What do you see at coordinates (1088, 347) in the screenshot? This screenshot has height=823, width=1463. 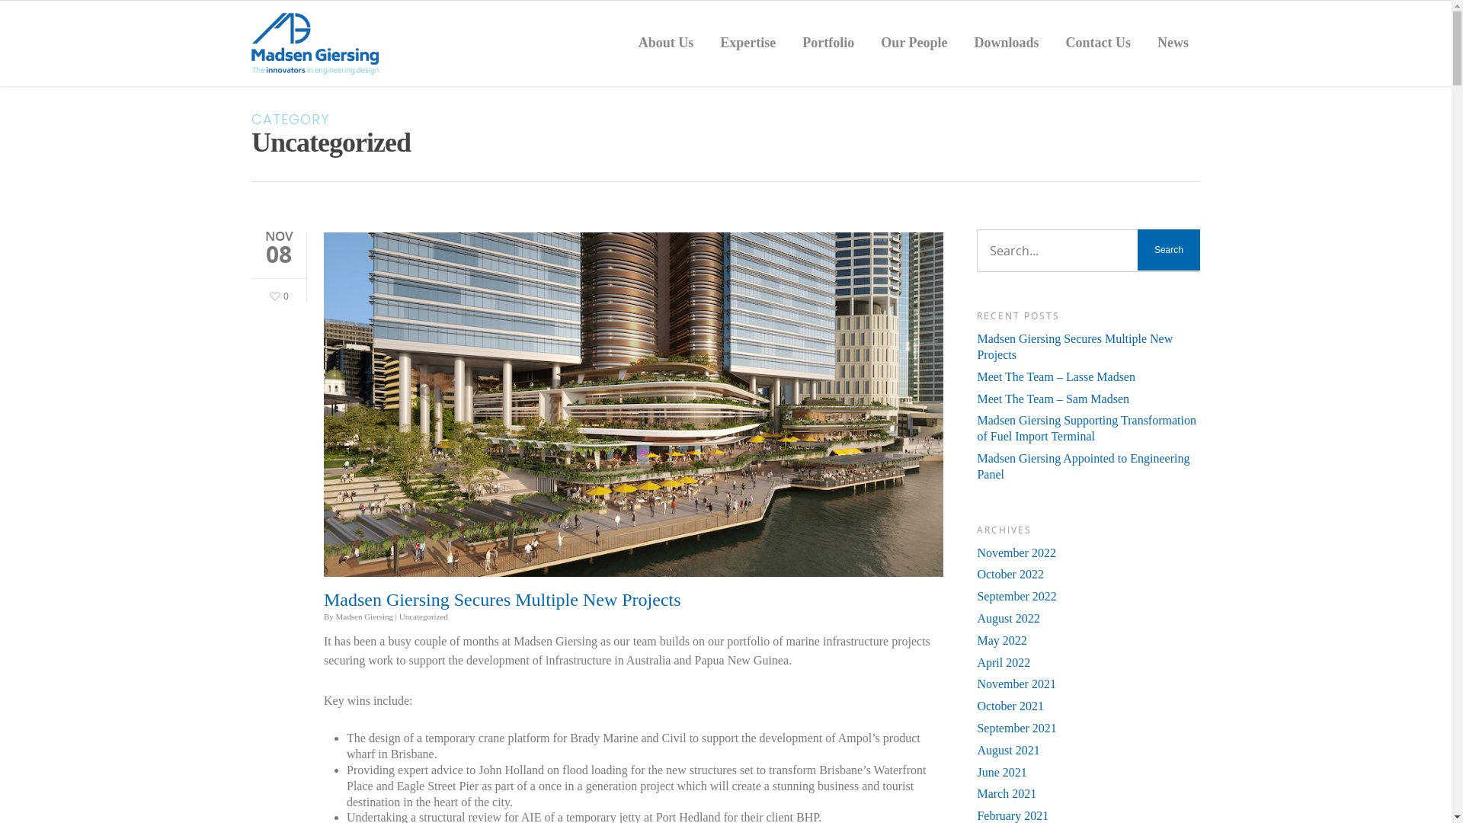 I see `Madsen Giersing Secures Multiple New Projects` at bounding box center [1088, 347].